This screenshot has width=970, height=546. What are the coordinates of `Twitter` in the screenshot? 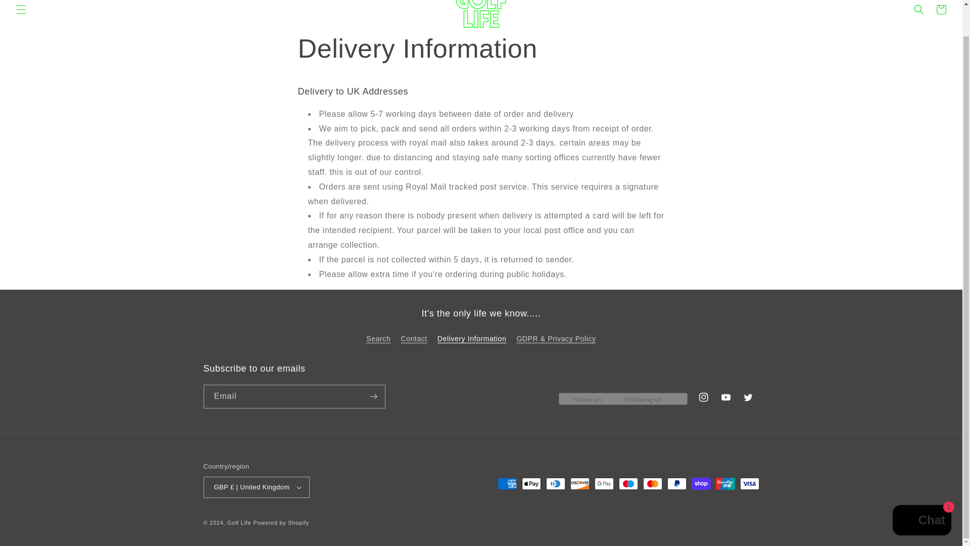 It's located at (747, 397).